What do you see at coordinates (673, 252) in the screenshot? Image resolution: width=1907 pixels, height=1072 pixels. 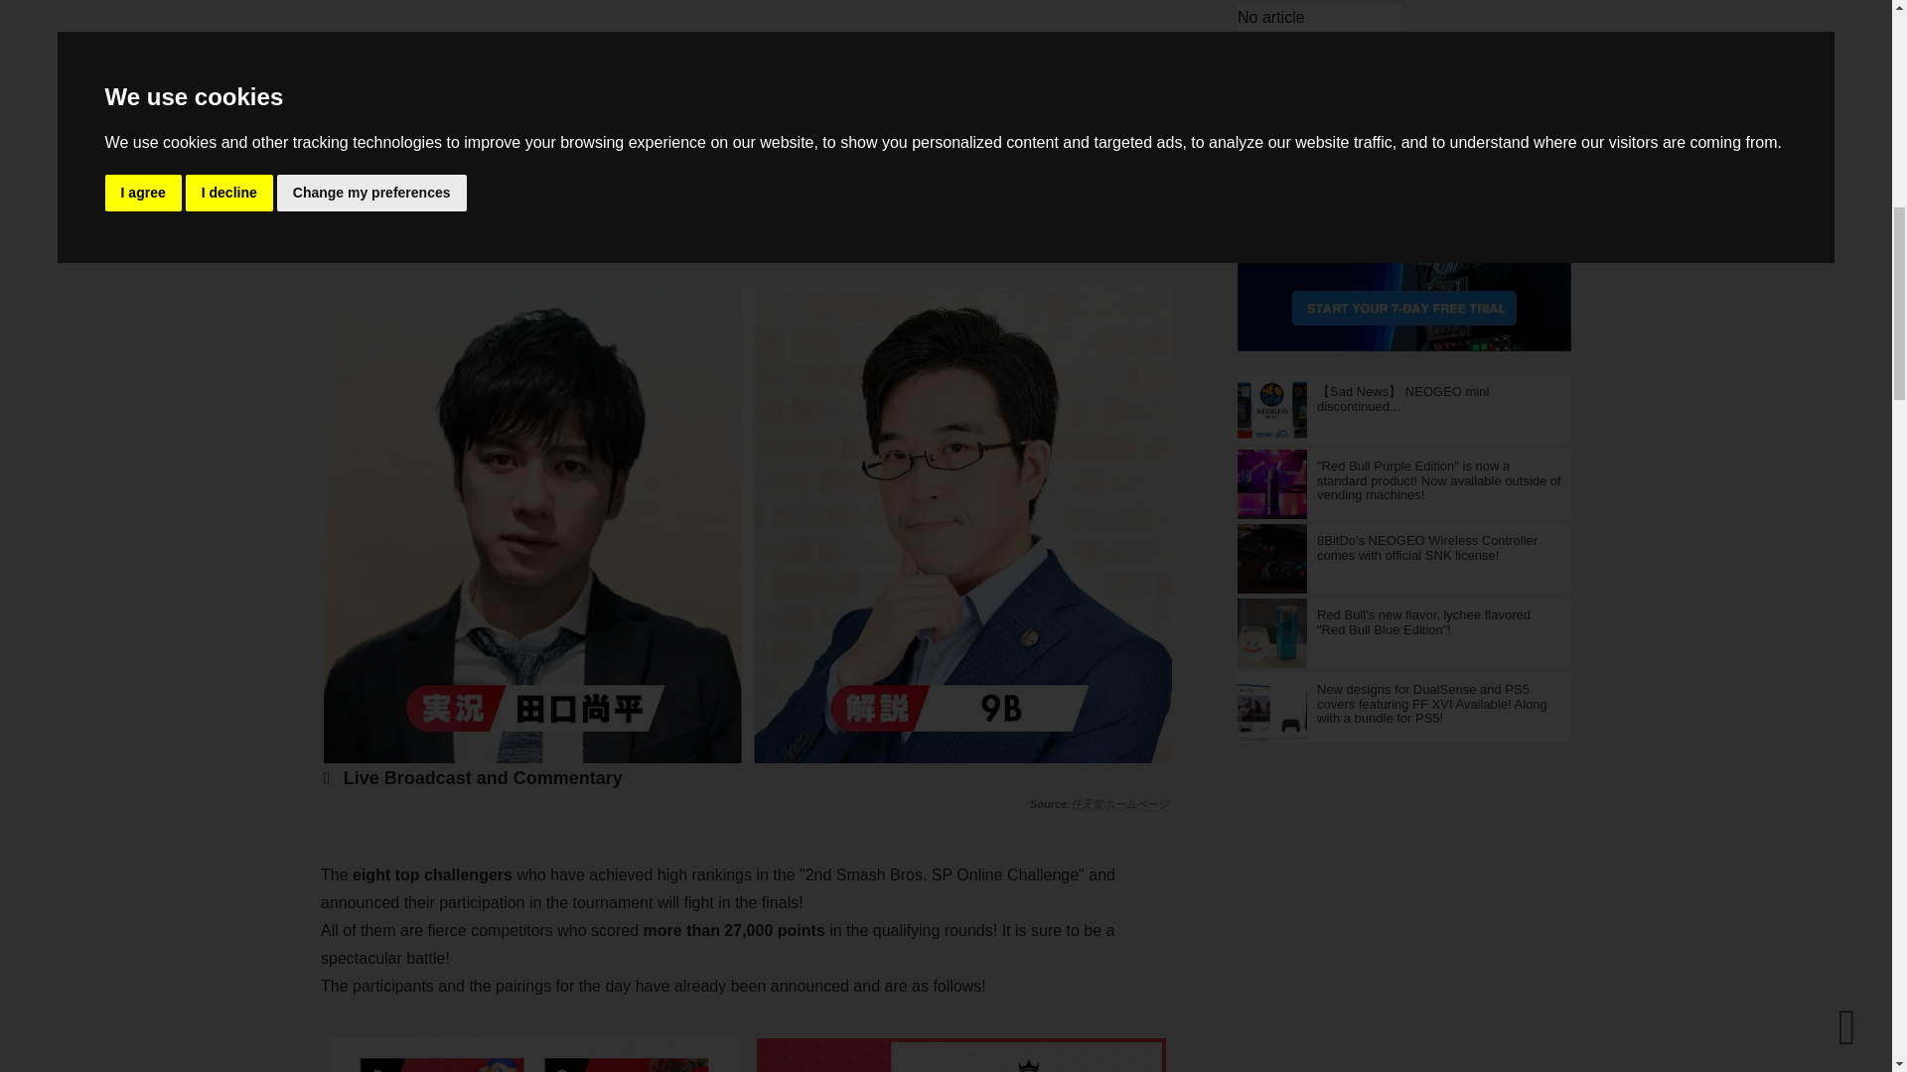 I see `Naouhei Taguchi` at bounding box center [673, 252].